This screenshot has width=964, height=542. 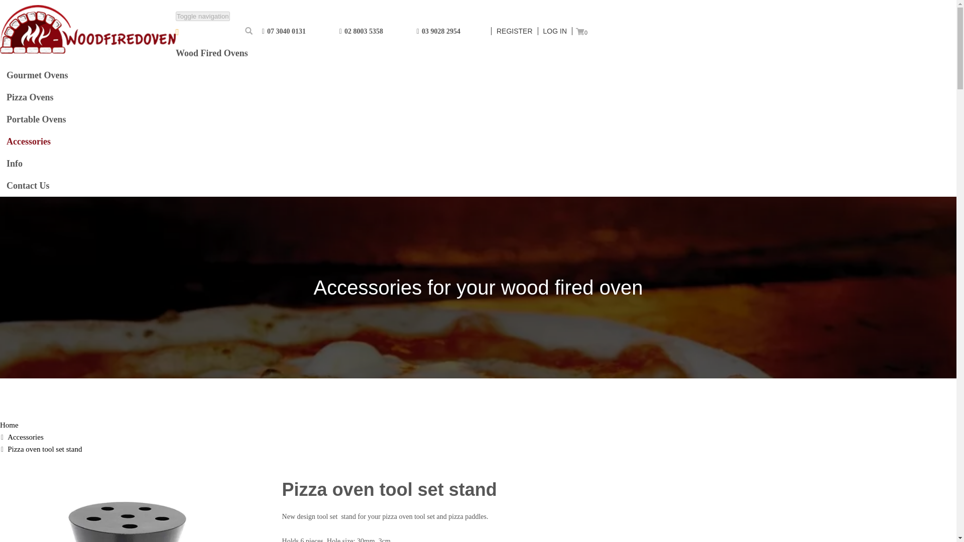 What do you see at coordinates (450, 31) in the screenshot?
I see `03 9028 2954` at bounding box center [450, 31].